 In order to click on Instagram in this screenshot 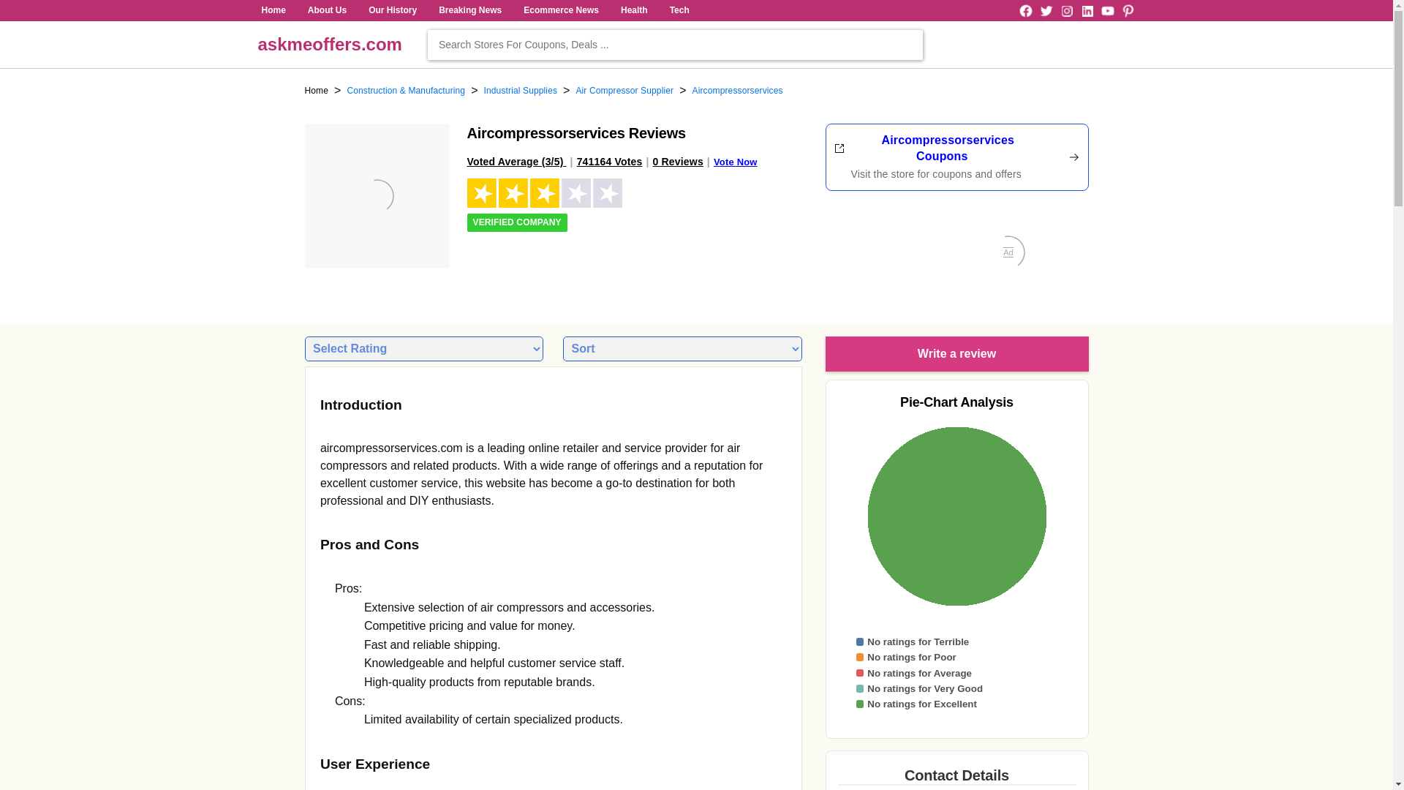, I will do `click(1066, 11)`.